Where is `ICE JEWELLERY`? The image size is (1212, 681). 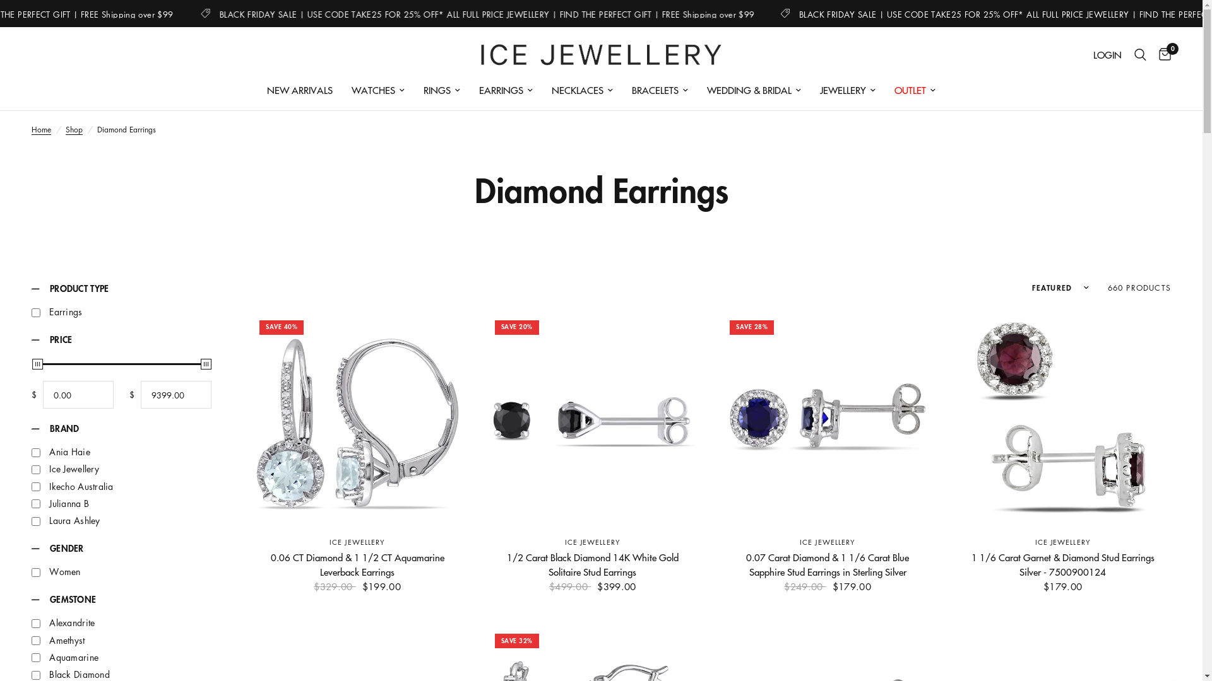
ICE JEWELLERY is located at coordinates (828, 542).